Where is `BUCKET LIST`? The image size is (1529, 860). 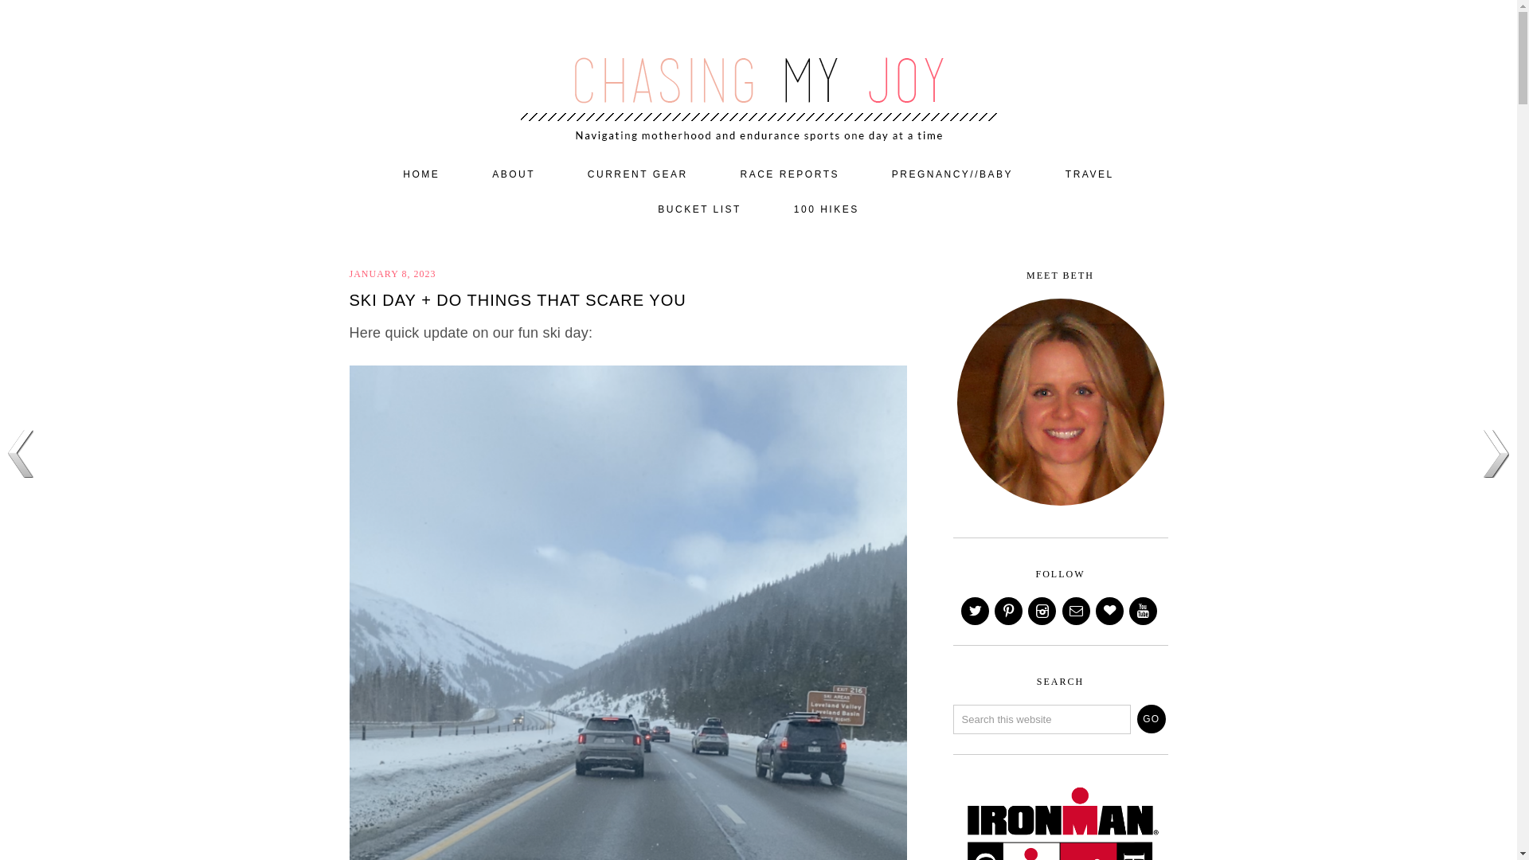 BUCKET LIST is located at coordinates (699, 210).